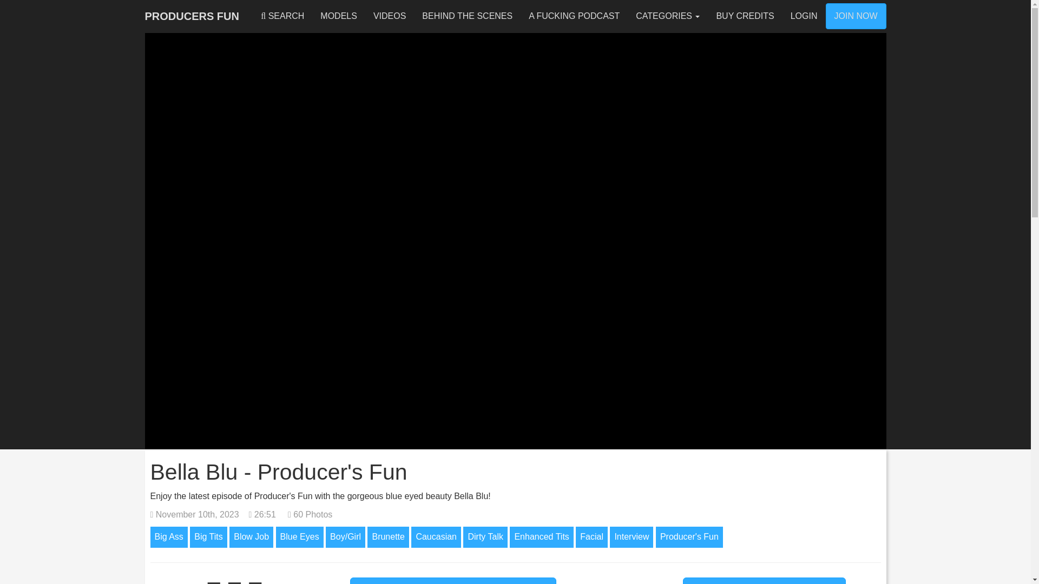 This screenshot has height=584, width=1039. What do you see at coordinates (436, 537) in the screenshot?
I see `Caucasian` at bounding box center [436, 537].